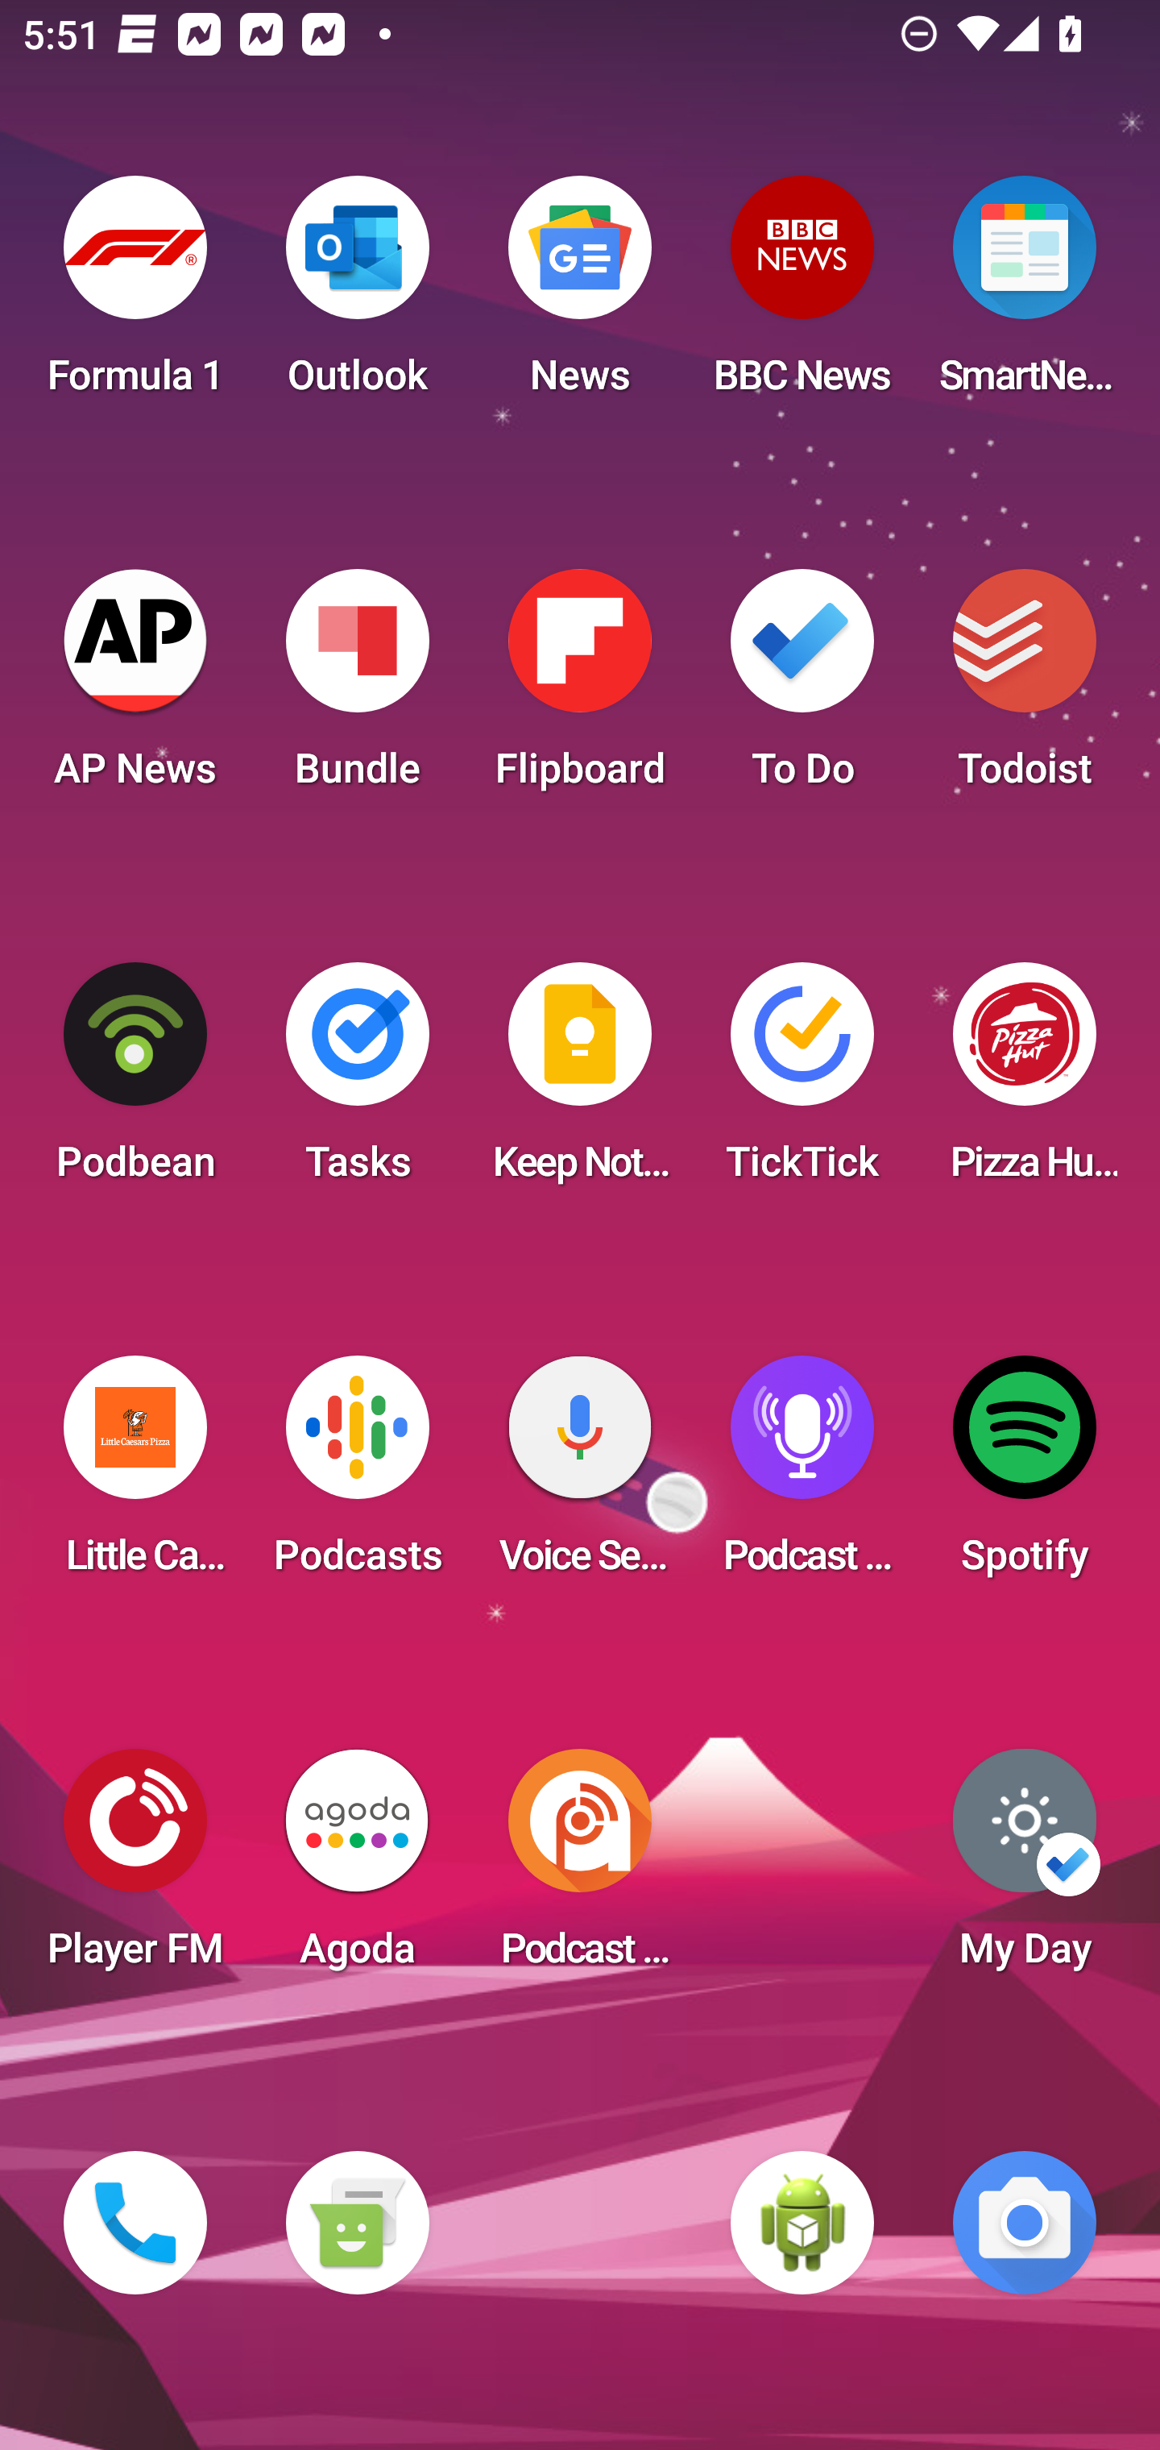  What do you see at coordinates (357, 2223) in the screenshot?
I see `Messaging` at bounding box center [357, 2223].